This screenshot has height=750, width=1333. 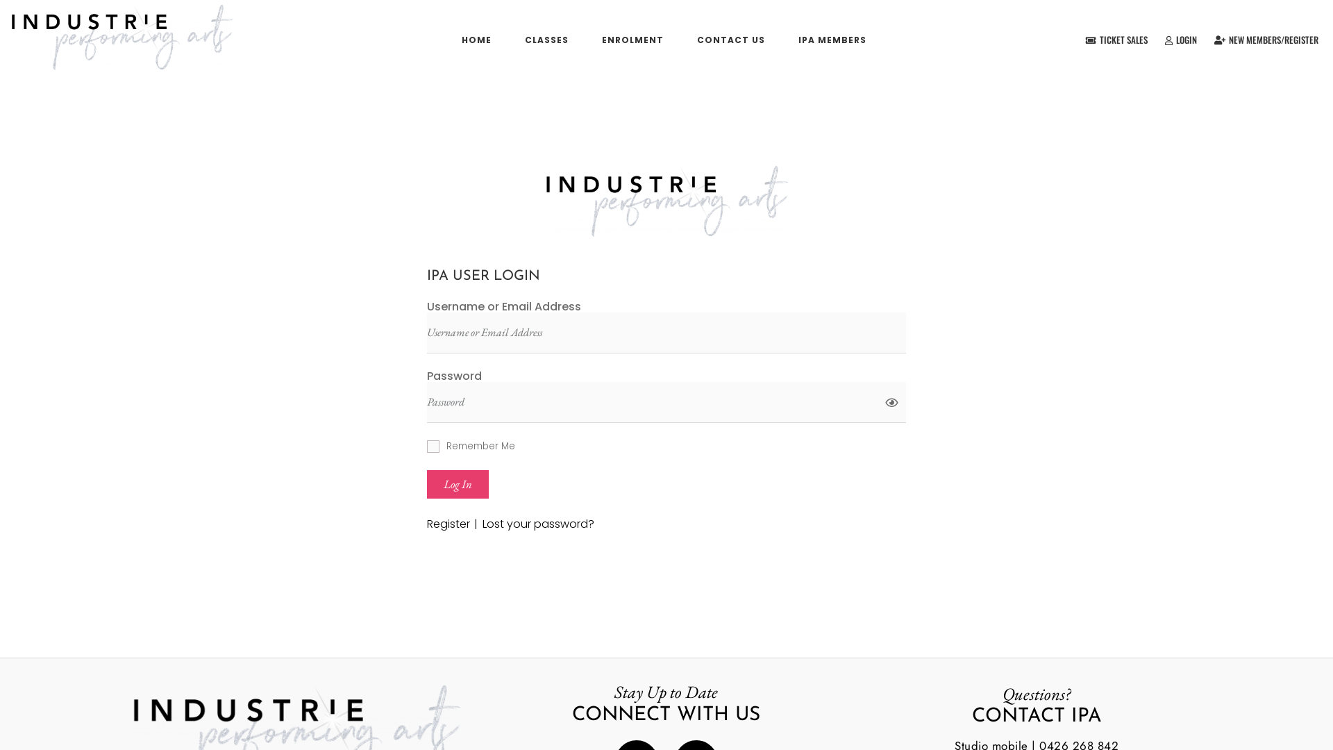 I want to click on ENROLMENT, so click(x=633, y=40).